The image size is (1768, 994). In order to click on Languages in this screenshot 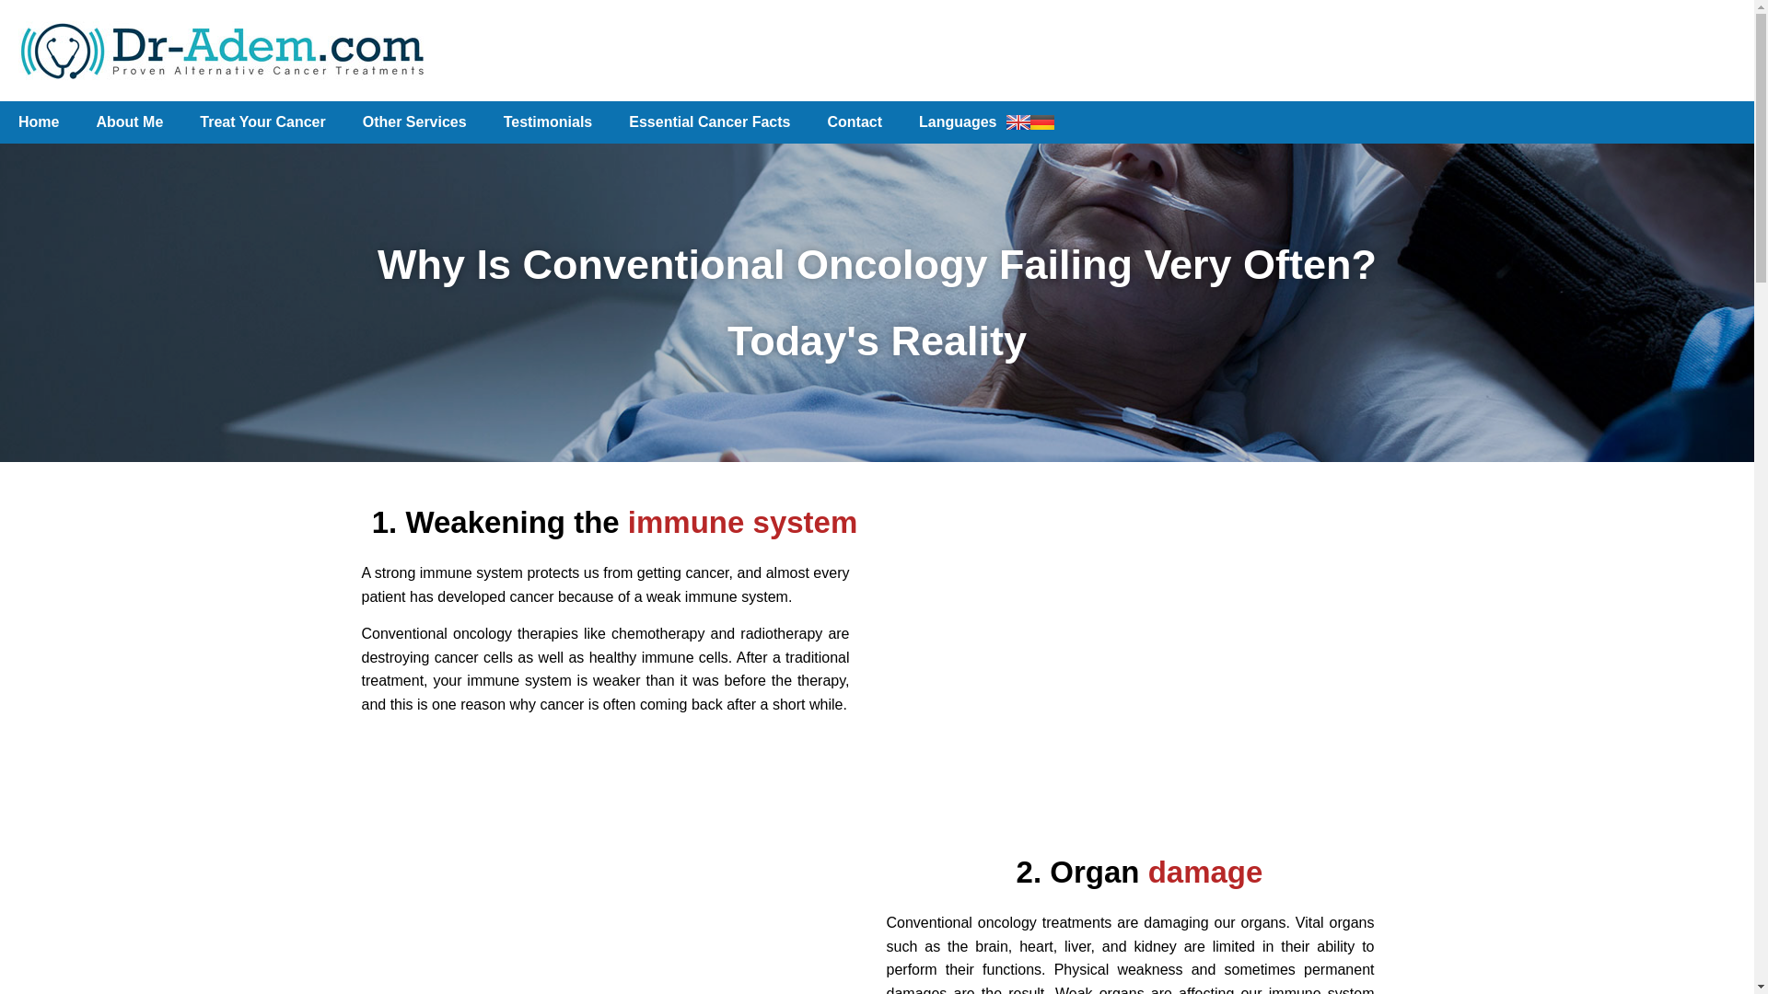, I will do `click(985, 121)`.